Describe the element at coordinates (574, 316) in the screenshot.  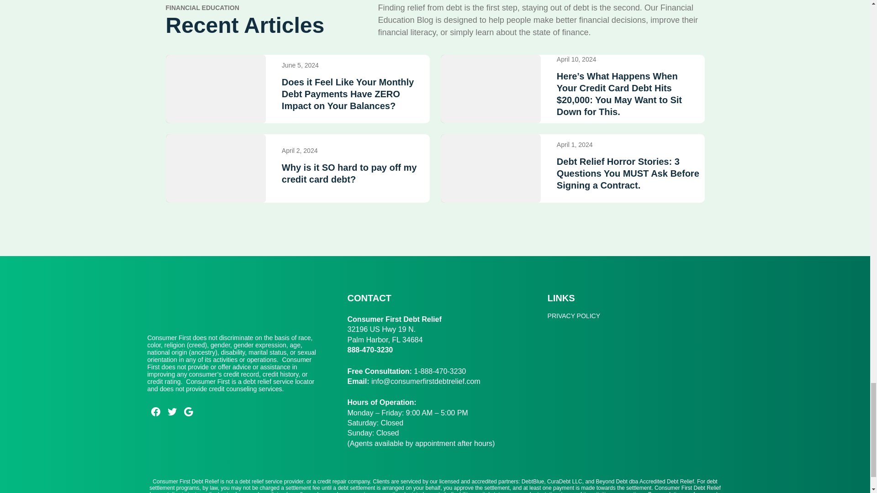
I see `PRIVACY POLICY` at that location.